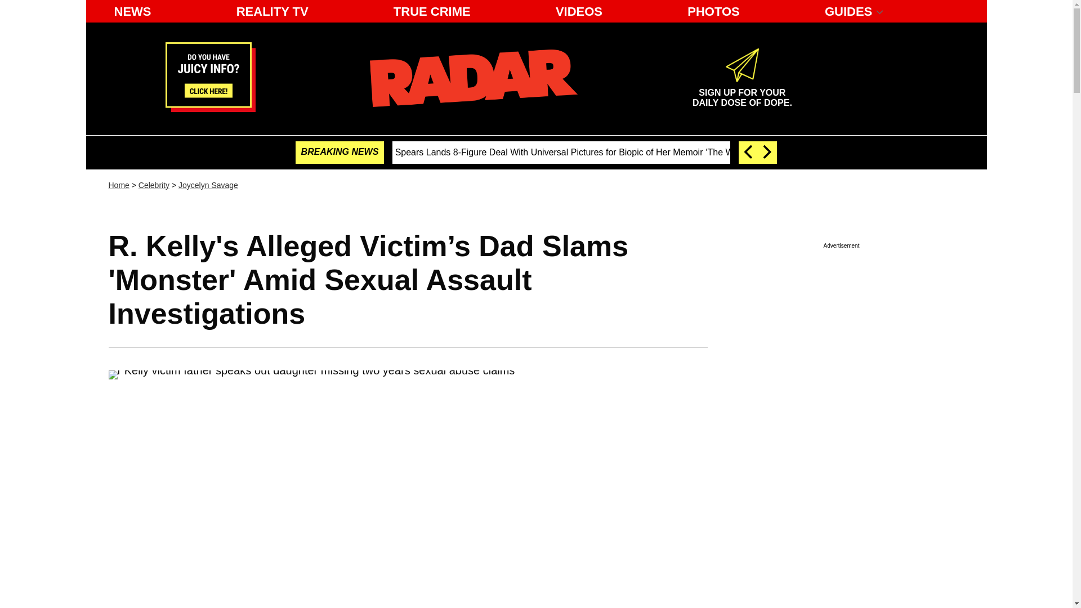 The height and width of the screenshot is (608, 1081). Describe the element at coordinates (473, 78) in the screenshot. I see `Radar Online` at that location.